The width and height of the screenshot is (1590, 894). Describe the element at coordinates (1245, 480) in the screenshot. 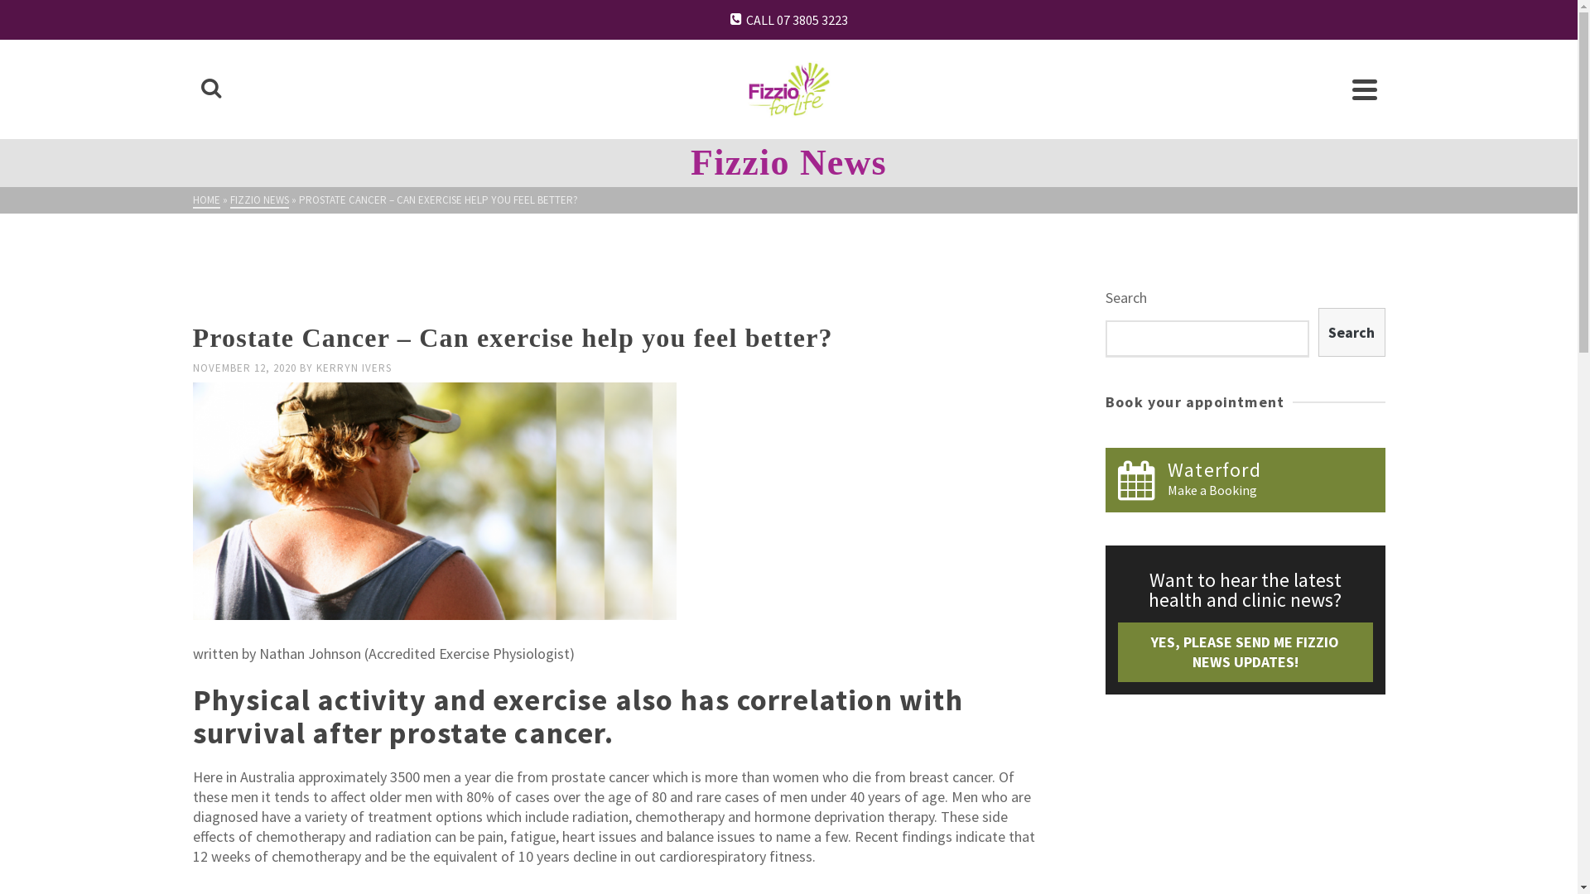

I see `Waterford
Make a Booking` at that location.